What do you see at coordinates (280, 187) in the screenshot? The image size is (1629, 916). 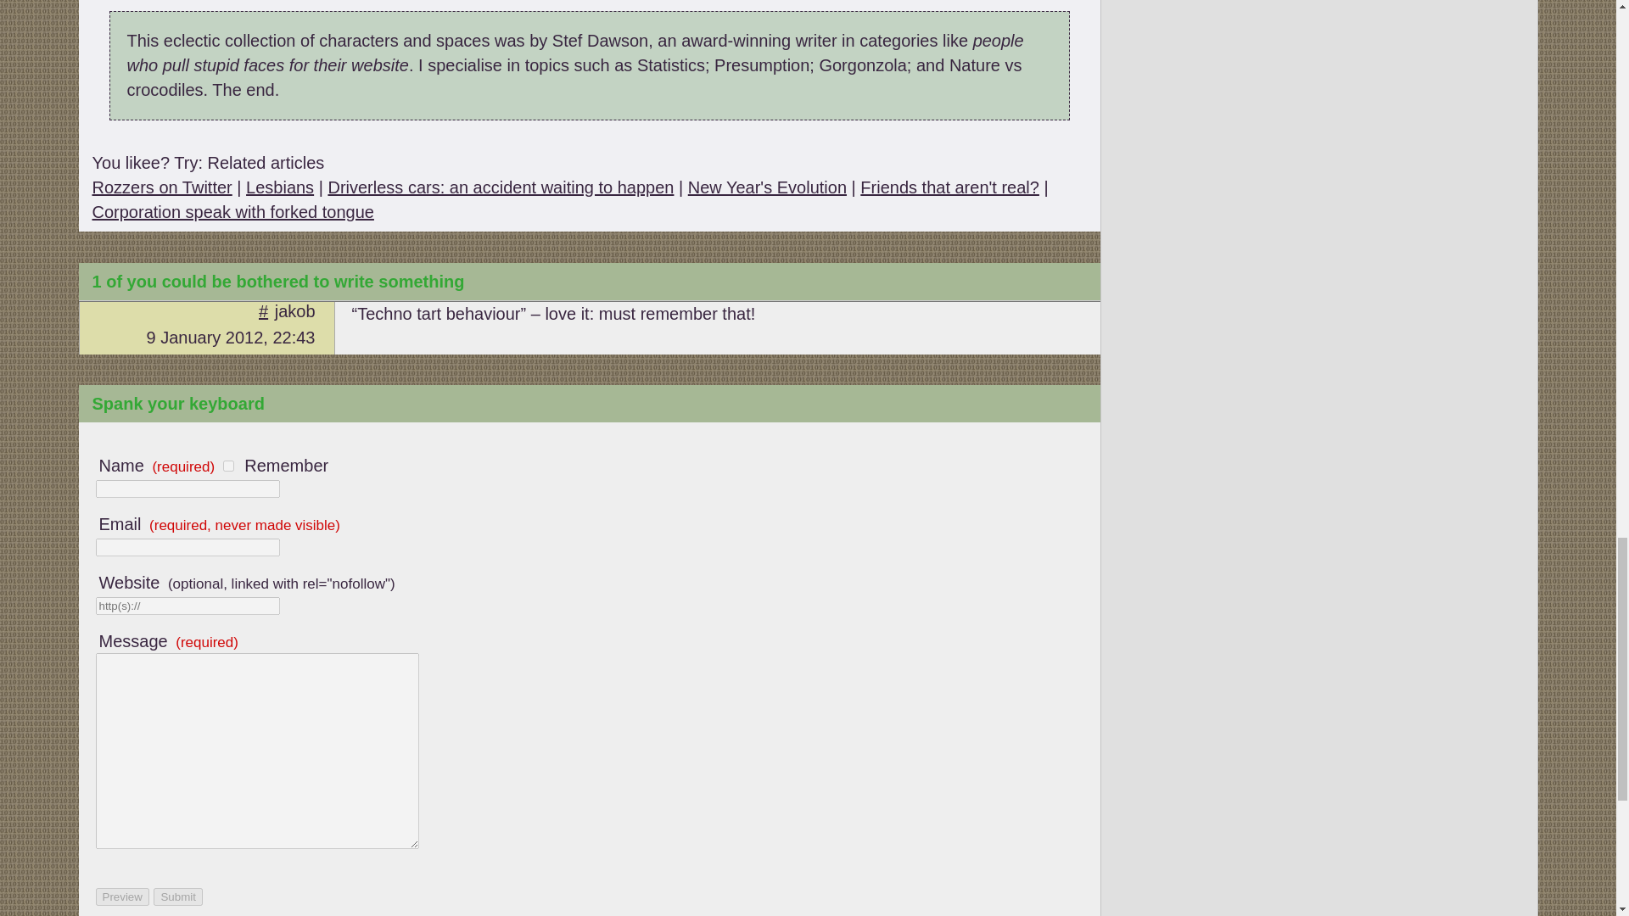 I see `Lesbians` at bounding box center [280, 187].